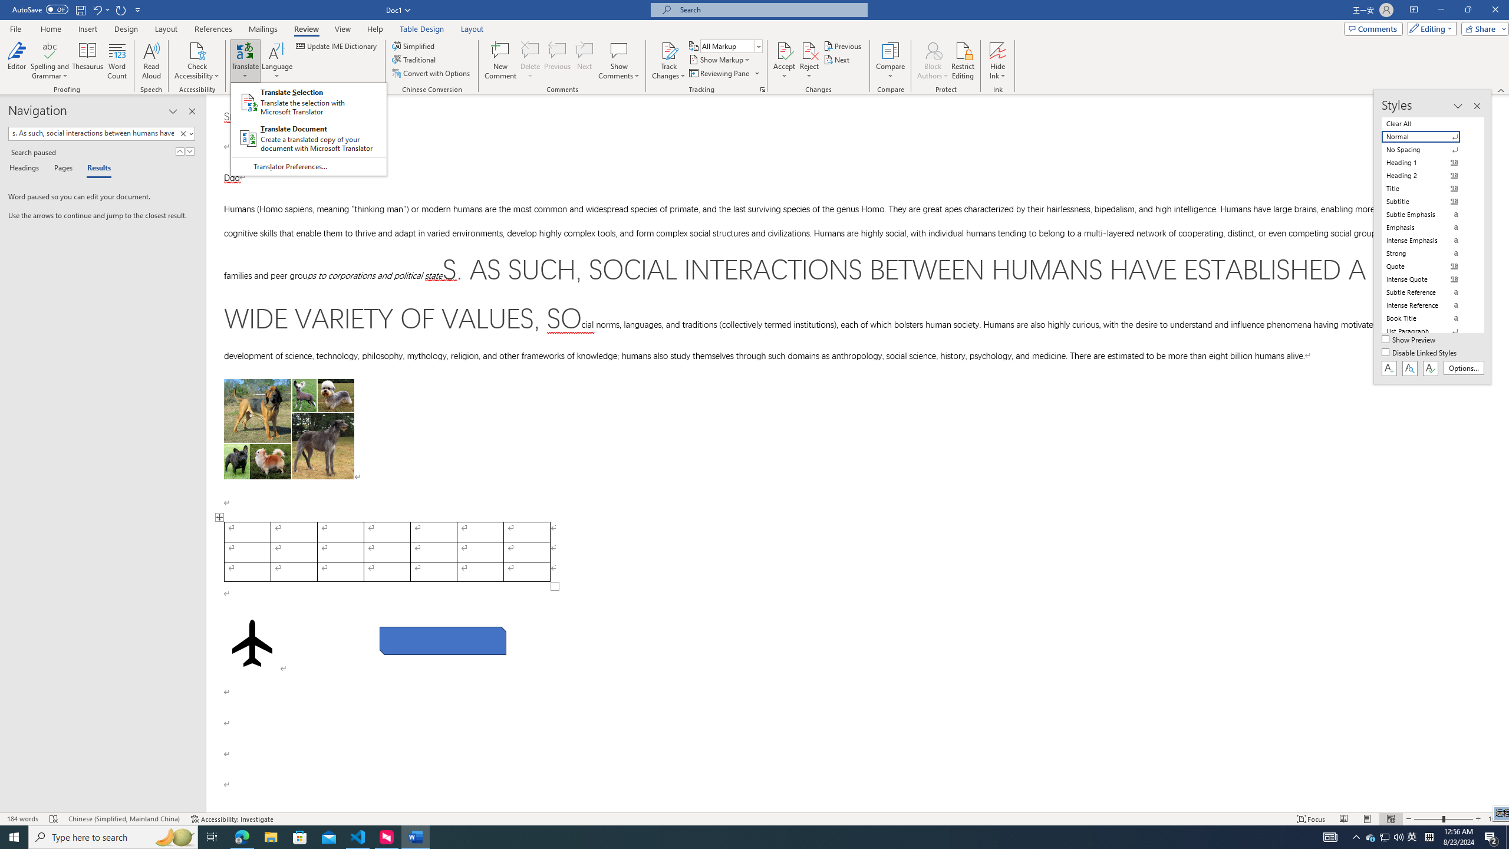  I want to click on Table Design, so click(1384, 837).